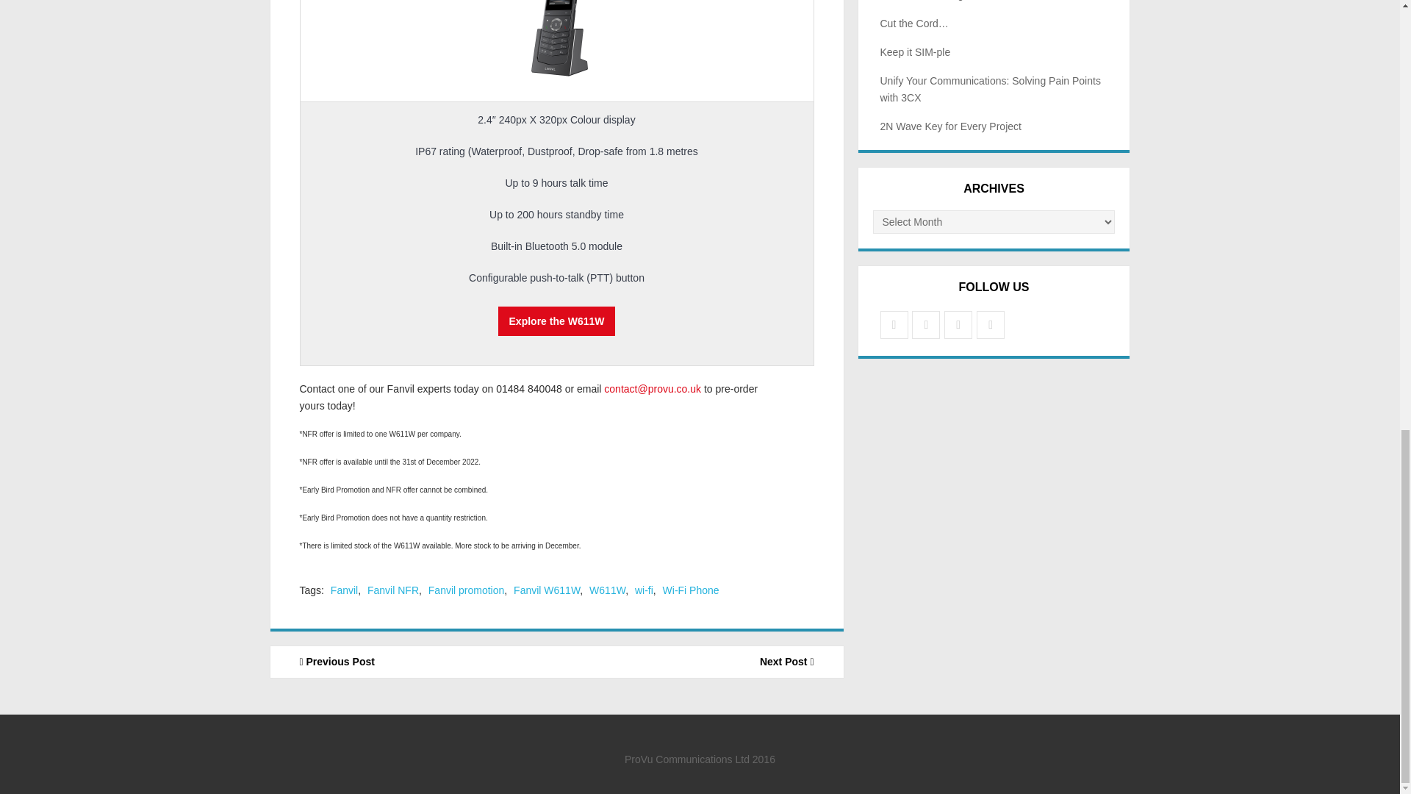  I want to click on Fanvil, so click(344, 590).